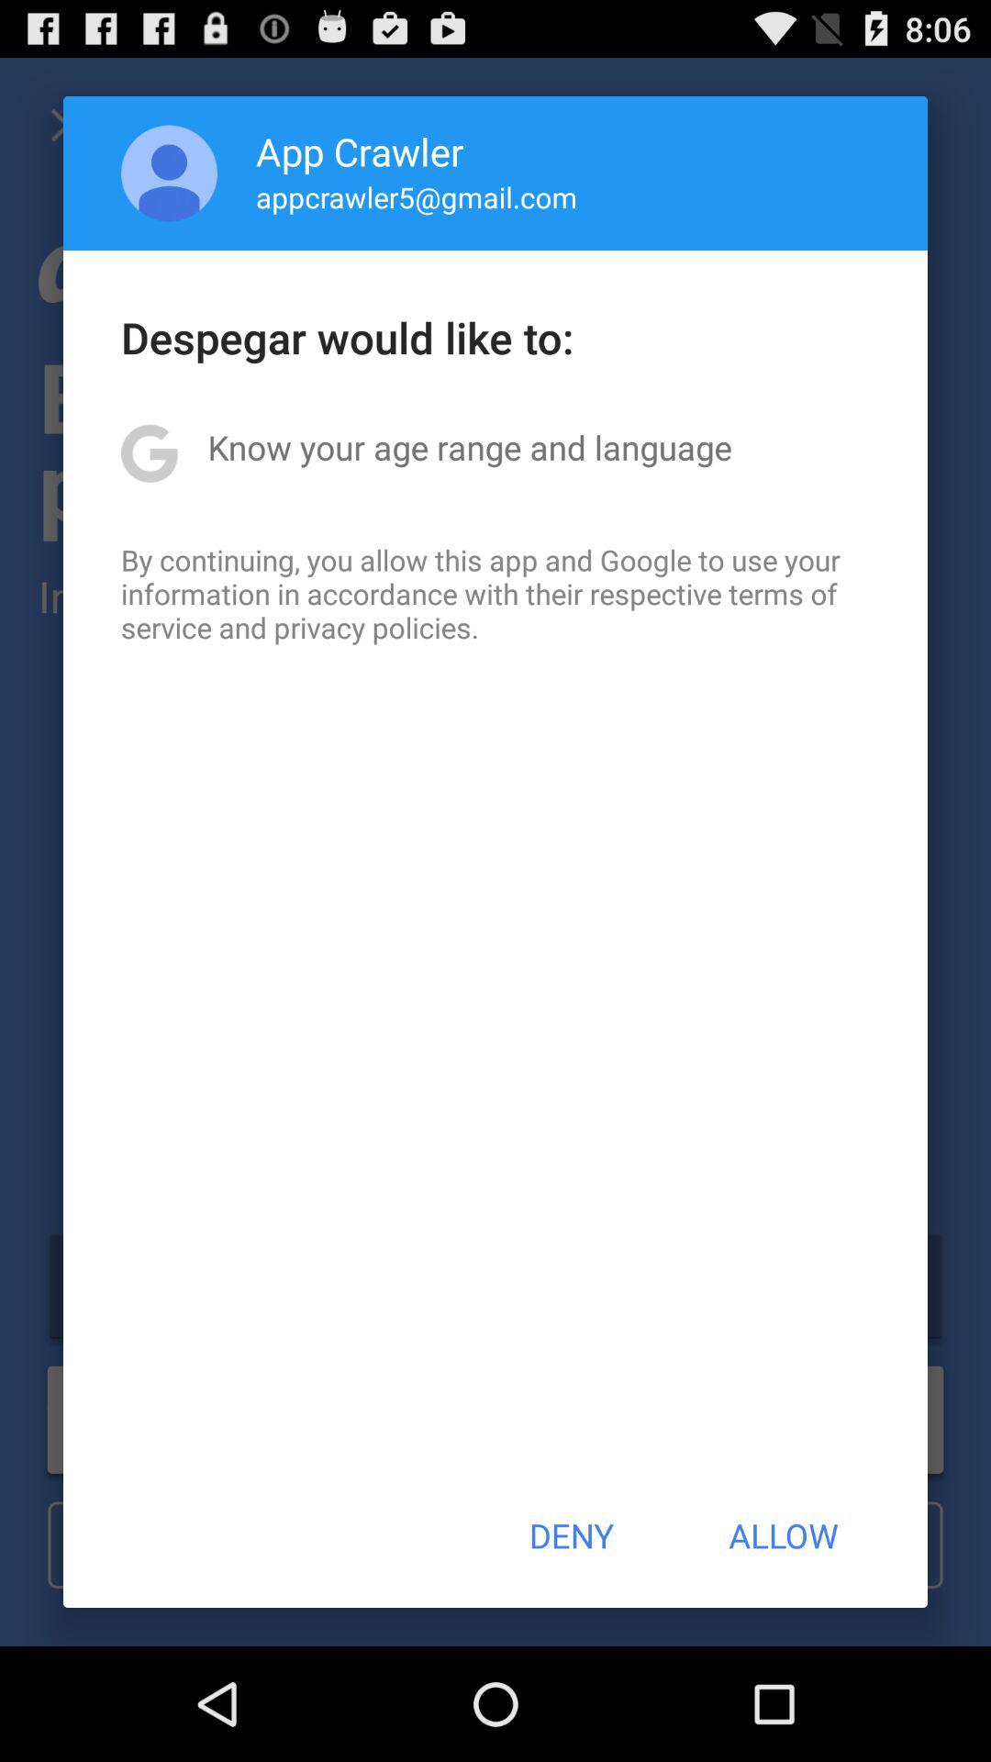 The image size is (991, 1762). I want to click on choose know your age item, so click(470, 447).